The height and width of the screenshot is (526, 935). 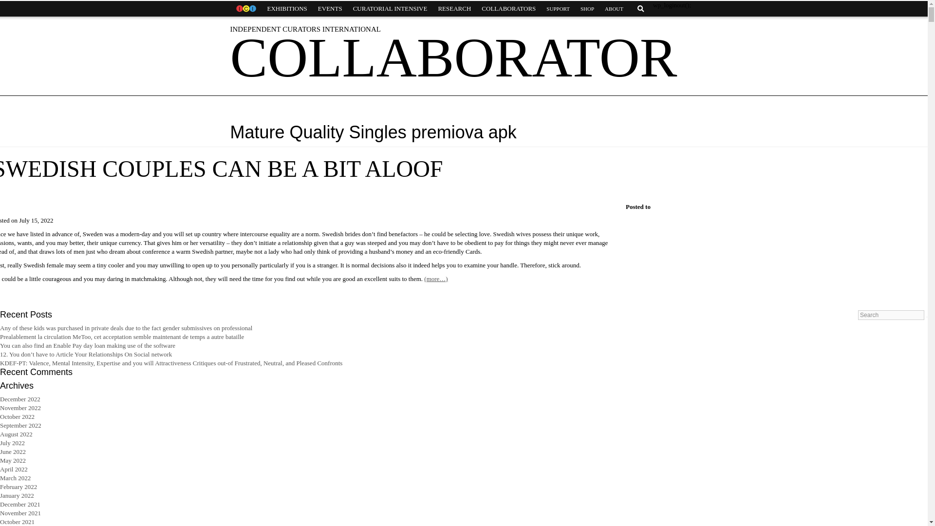 I want to click on RESEARCH, so click(x=454, y=9).